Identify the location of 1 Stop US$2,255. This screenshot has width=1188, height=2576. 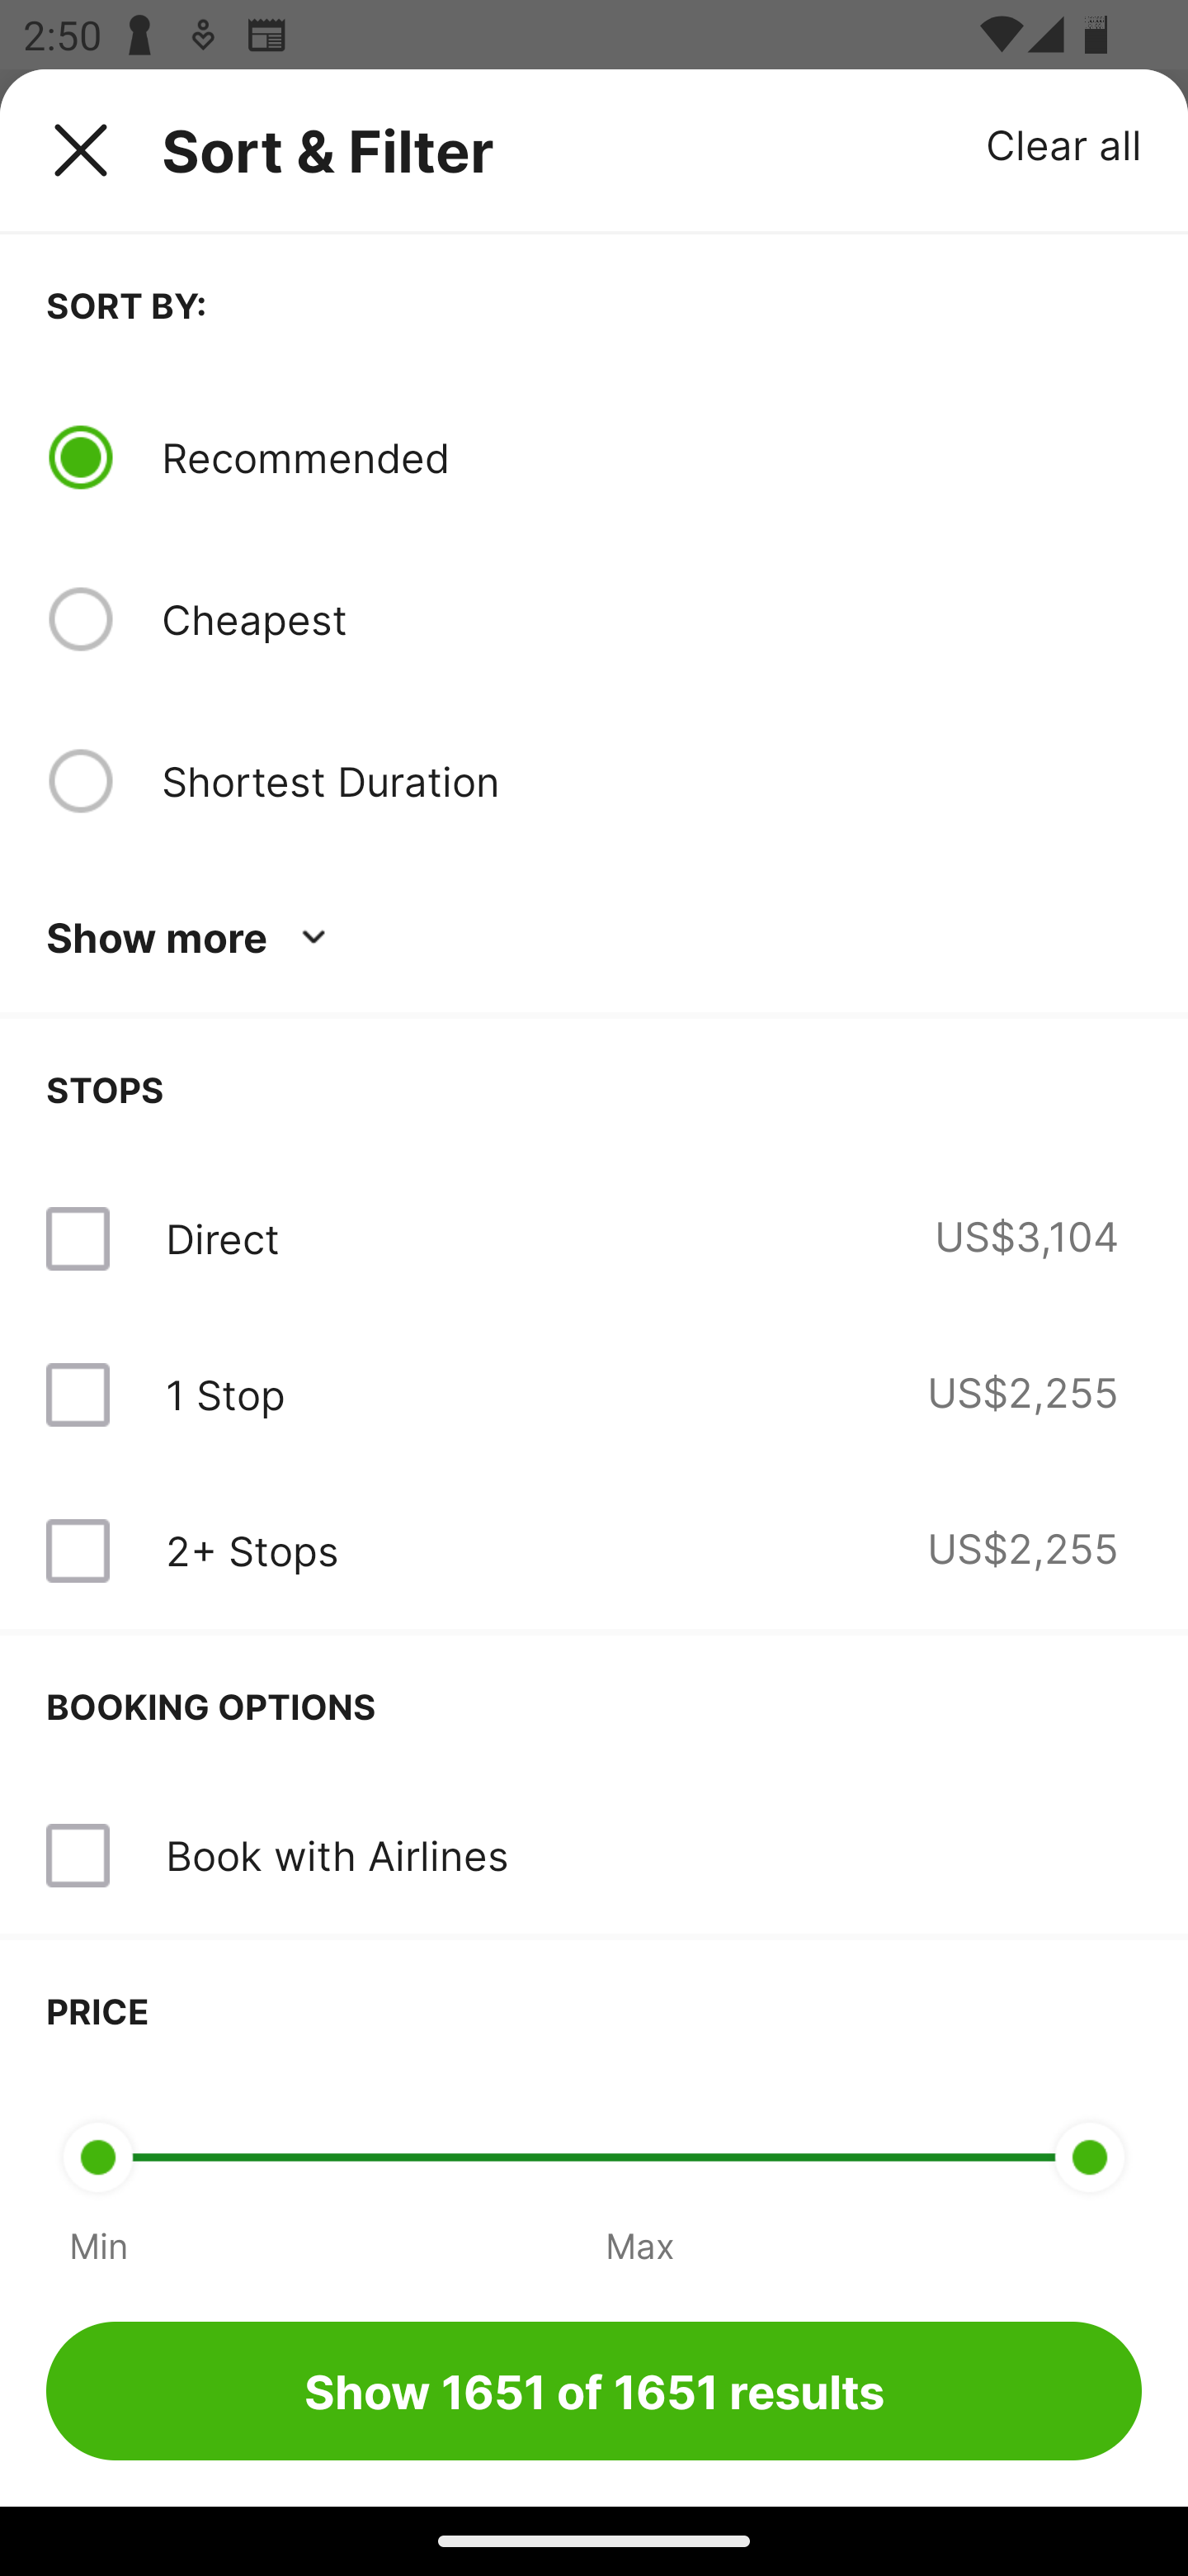
(594, 1395).